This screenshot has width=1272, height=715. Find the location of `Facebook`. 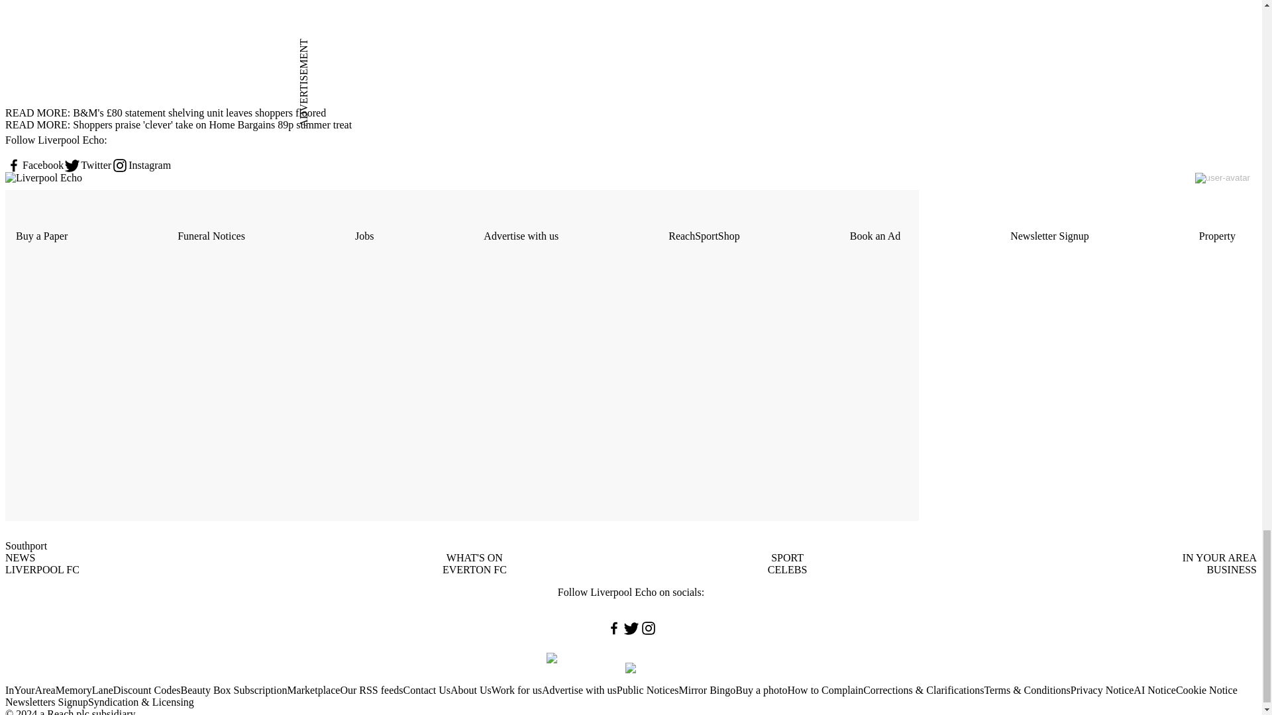

Facebook is located at coordinates (34, 166).